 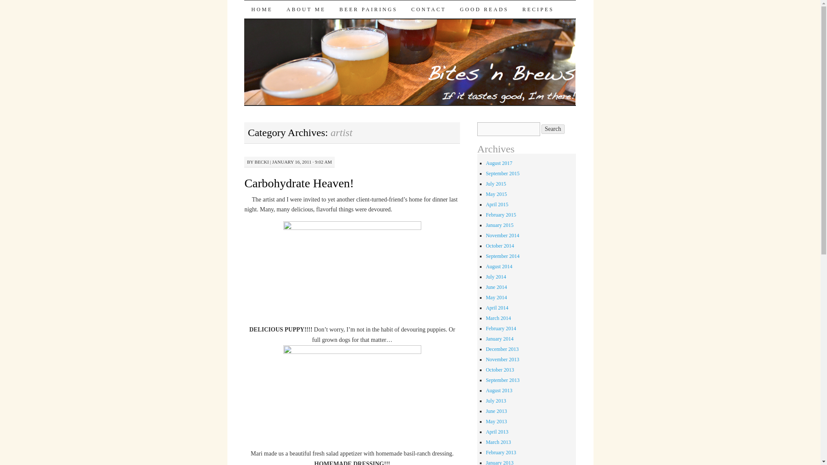 What do you see at coordinates (496, 184) in the screenshot?
I see `July 2015` at bounding box center [496, 184].